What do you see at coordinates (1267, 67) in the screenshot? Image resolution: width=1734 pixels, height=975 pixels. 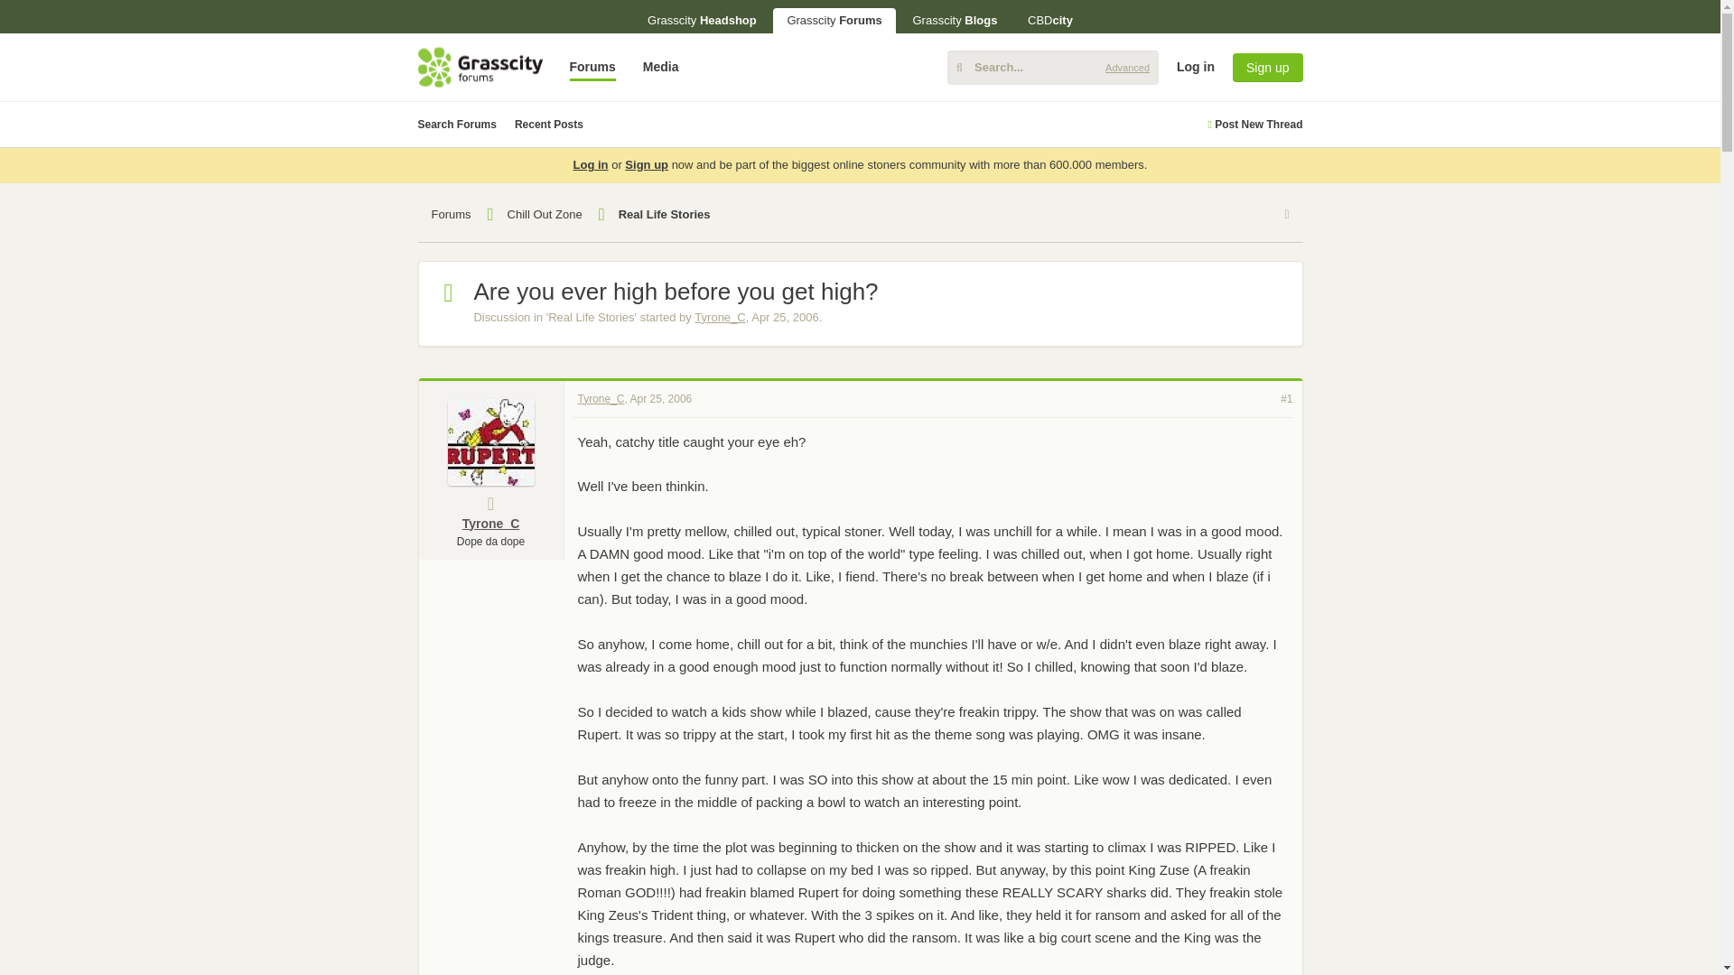 I see `Sign up` at bounding box center [1267, 67].